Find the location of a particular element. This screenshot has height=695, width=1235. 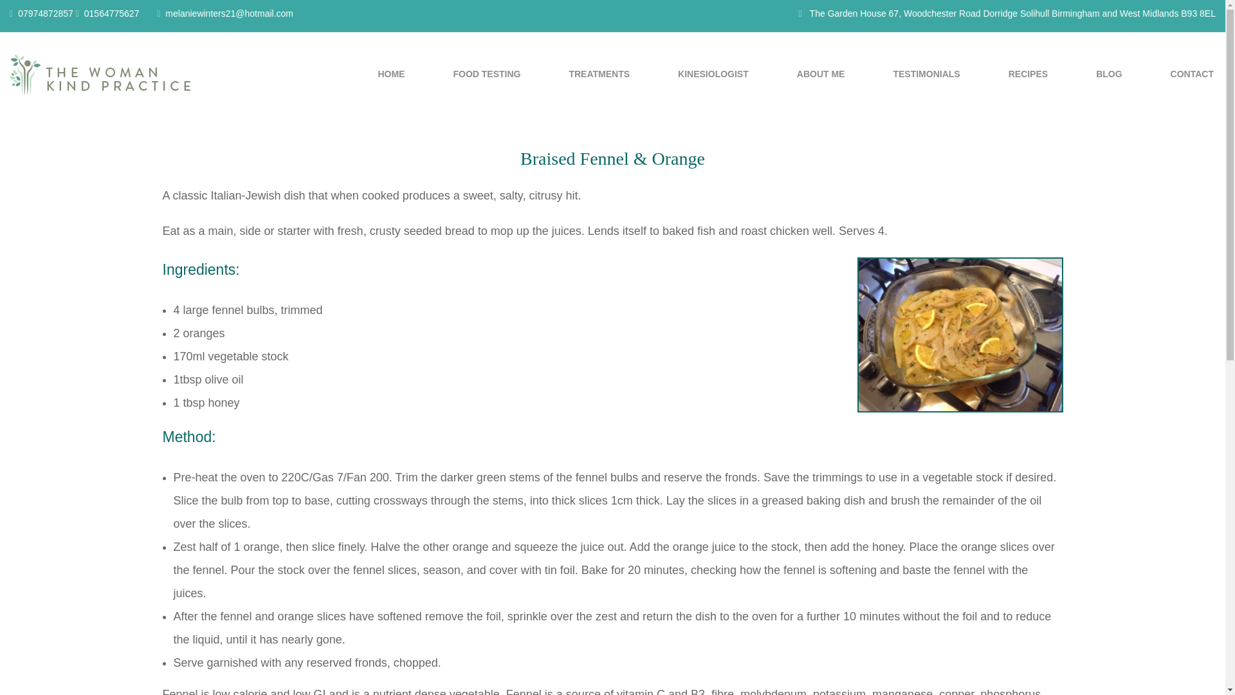

RECIPES is located at coordinates (1028, 75).